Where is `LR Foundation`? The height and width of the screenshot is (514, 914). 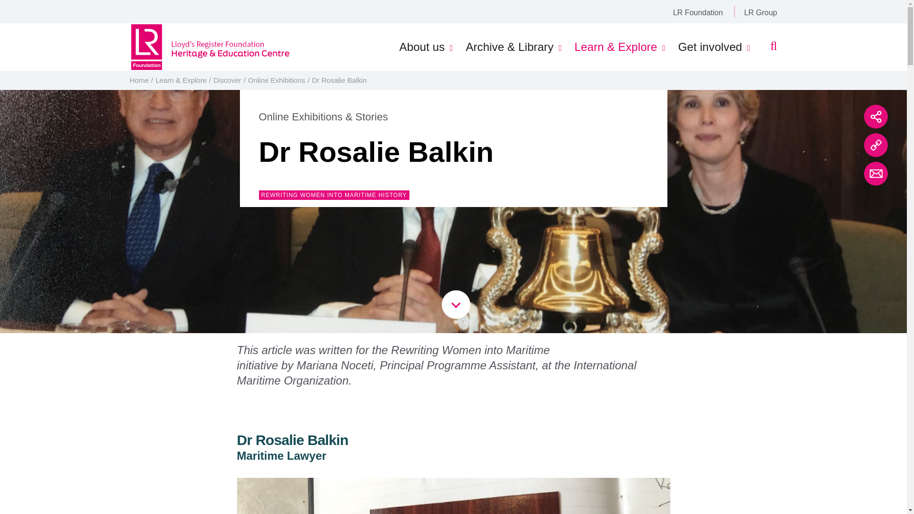 LR Foundation is located at coordinates (698, 12).